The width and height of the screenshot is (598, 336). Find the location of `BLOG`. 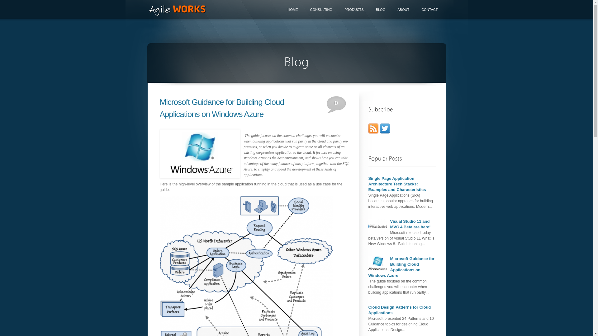

BLOG is located at coordinates (381, 10).